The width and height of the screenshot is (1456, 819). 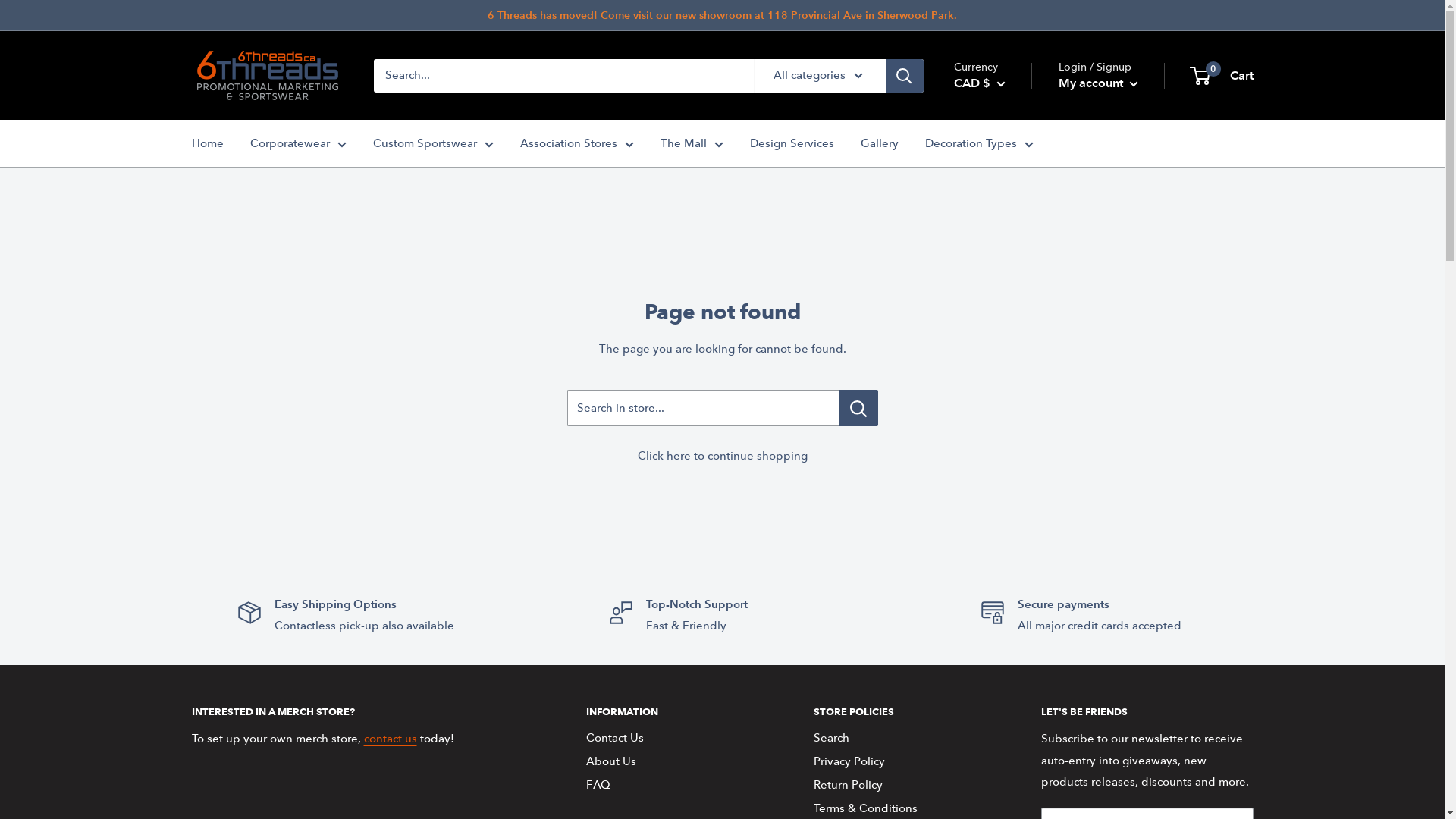 I want to click on CAD, so click(x=1003, y=645).